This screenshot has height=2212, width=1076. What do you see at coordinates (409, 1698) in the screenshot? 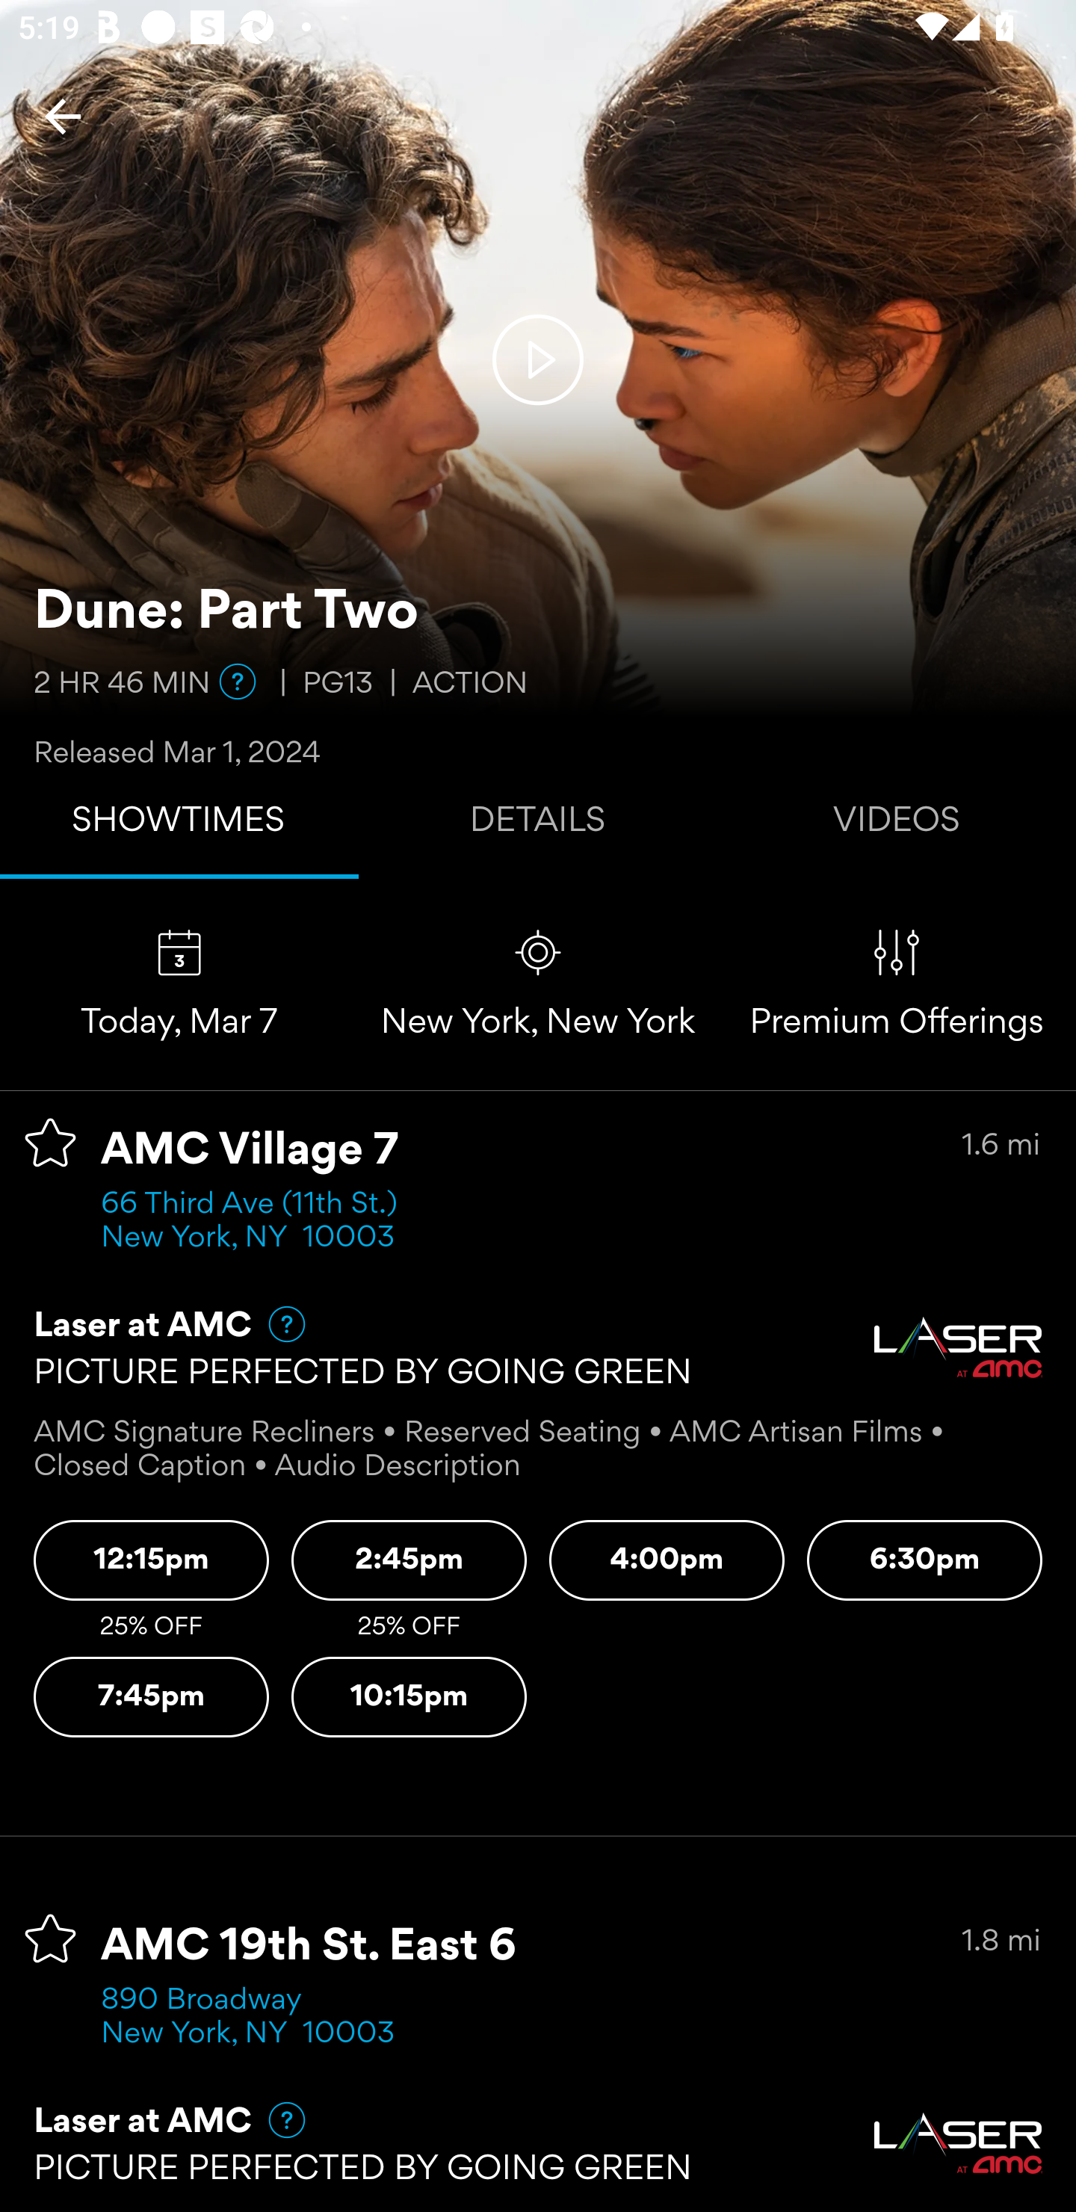
I see `AMC Village 7 Laser at AMC 10:15pm Showtime Button` at bounding box center [409, 1698].